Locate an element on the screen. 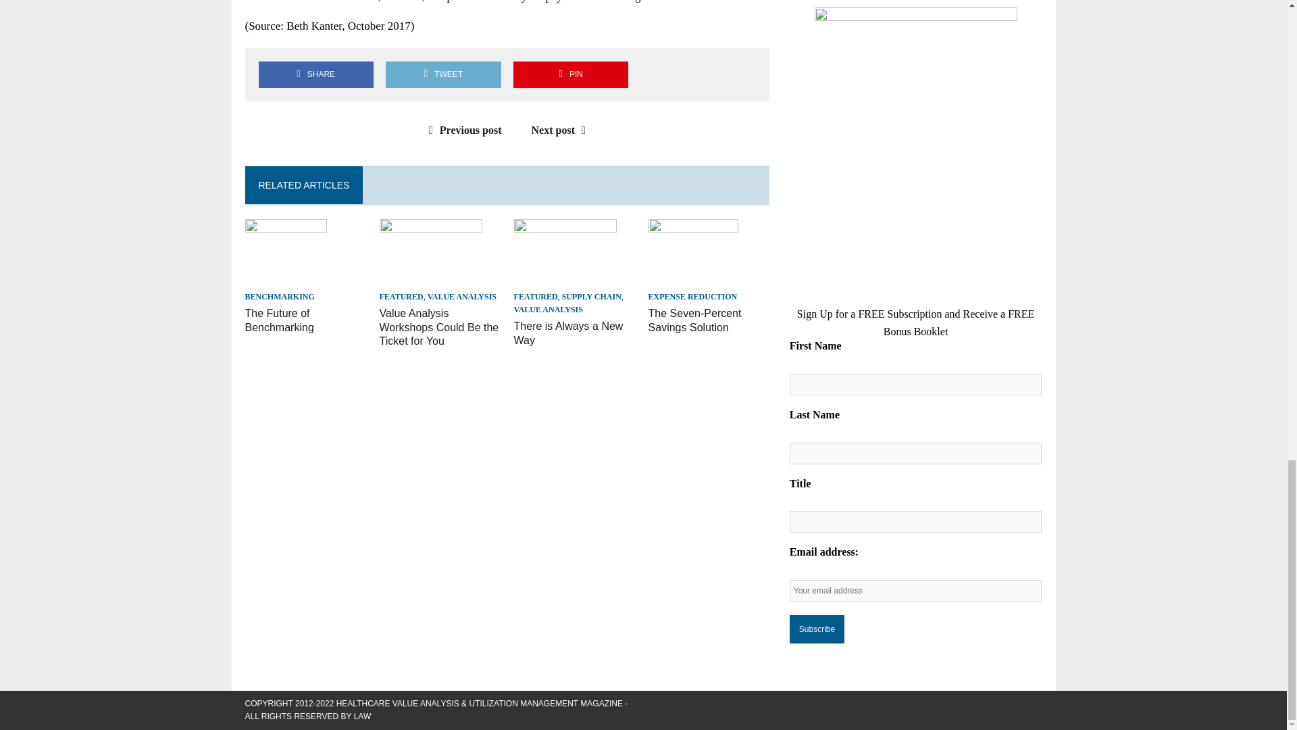 The width and height of the screenshot is (1297, 730). Value Analysis Workshops Could Be the Ticket for You is located at coordinates (439, 327).